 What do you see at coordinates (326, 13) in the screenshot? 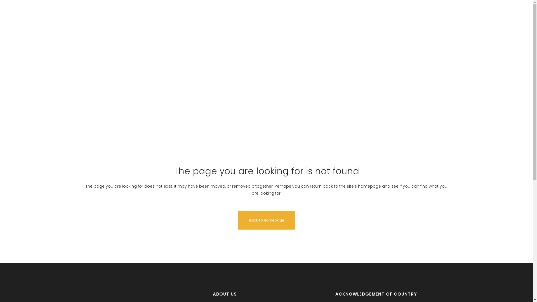
I see `DESIGN STYLE` at bounding box center [326, 13].